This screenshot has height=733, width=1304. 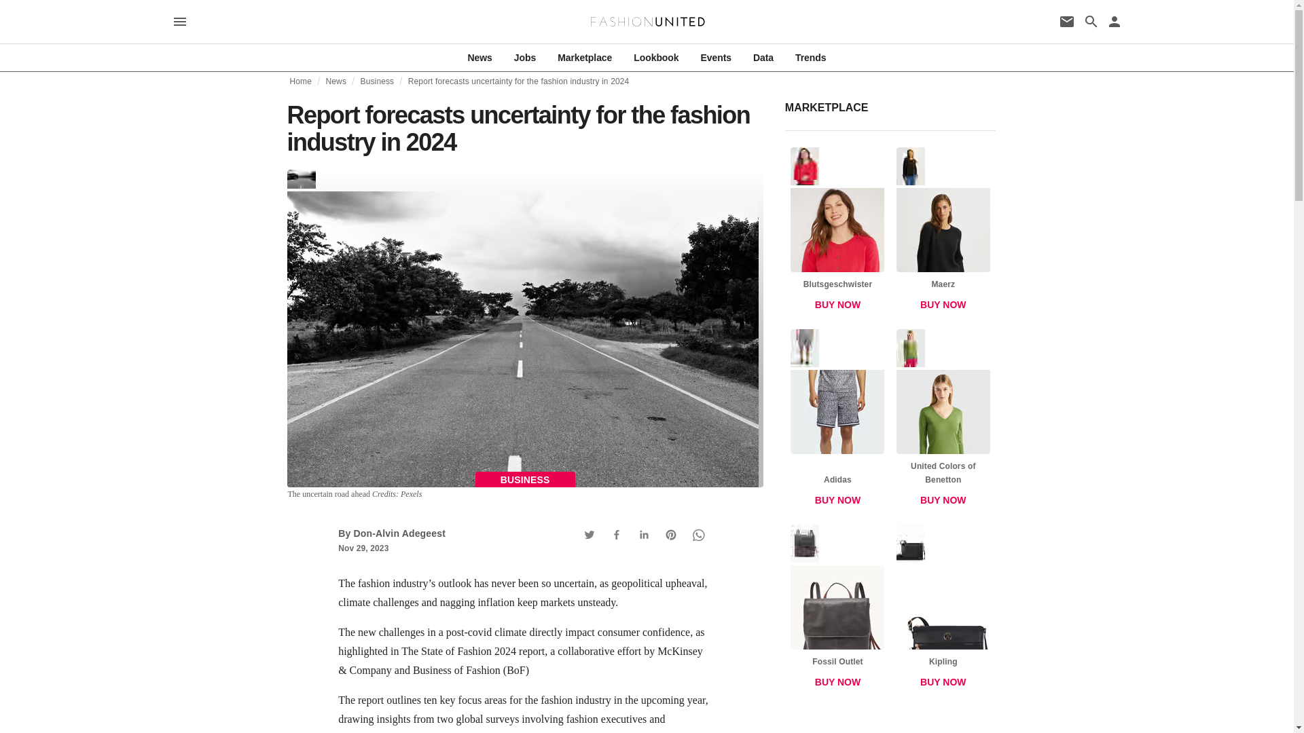 What do you see at coordinates (837, 609) in the screenshot?
I see `Trends` at bounding box center [837, 609].